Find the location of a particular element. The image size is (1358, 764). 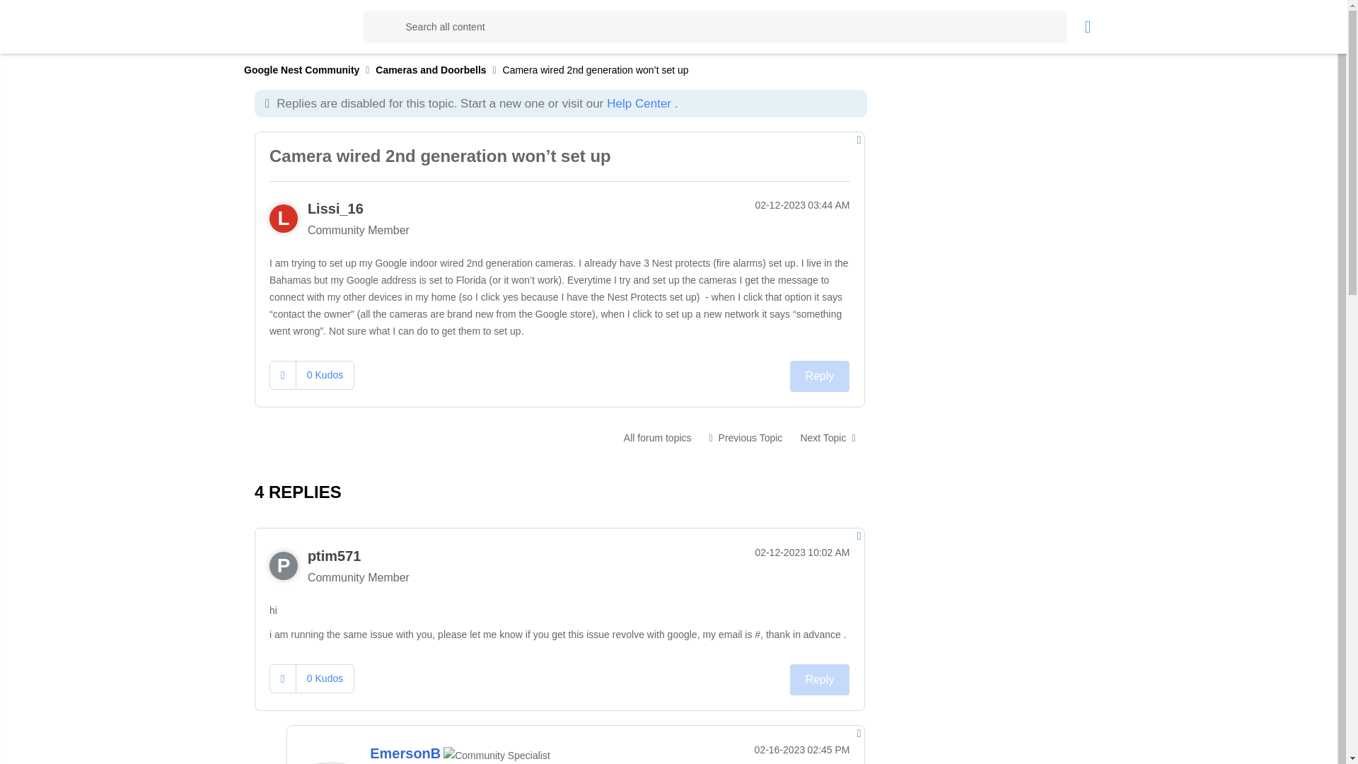

Next Topic is located at coordinates (827, 438).